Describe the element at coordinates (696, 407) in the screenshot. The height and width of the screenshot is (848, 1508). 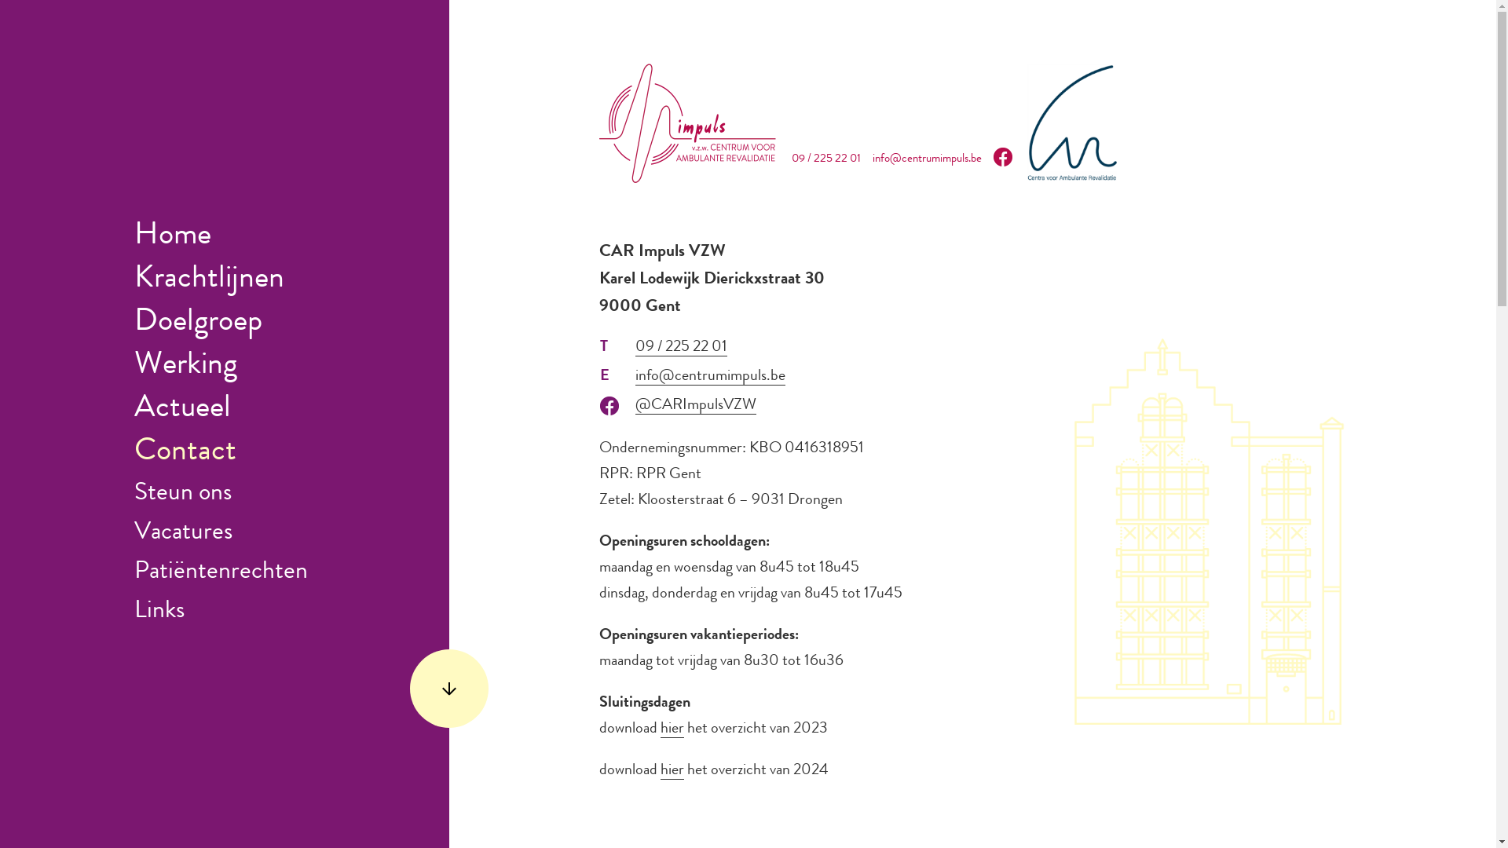
I see `@CARImpulsVZW` at that location.